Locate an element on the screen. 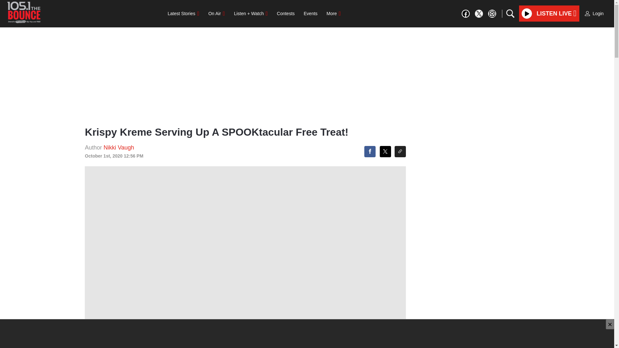  Latest Stories is located at coordinates (183, 13).